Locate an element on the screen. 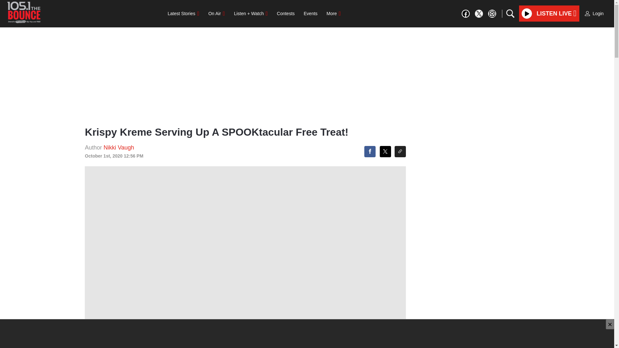  Latest Stories is located at coordinates (183, 13).